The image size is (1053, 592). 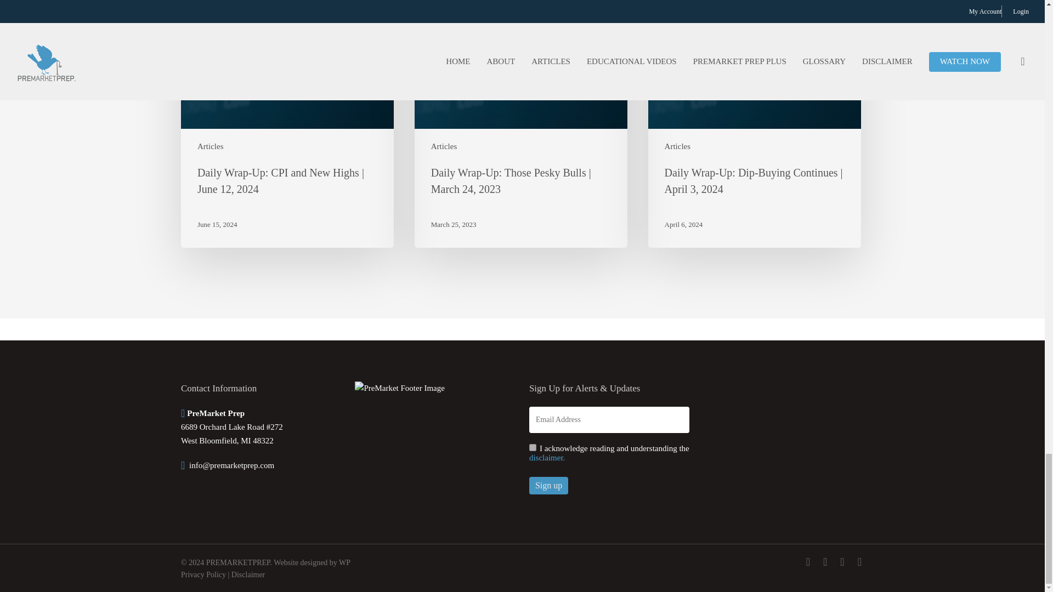 What do you see at coordinates (444, 146) in the screenshot?
I see `Articles` at bounding box center [444, 146].